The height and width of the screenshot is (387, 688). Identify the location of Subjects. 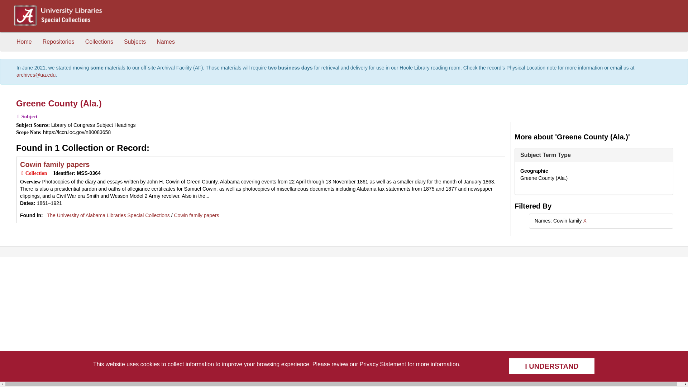
(135, 42).